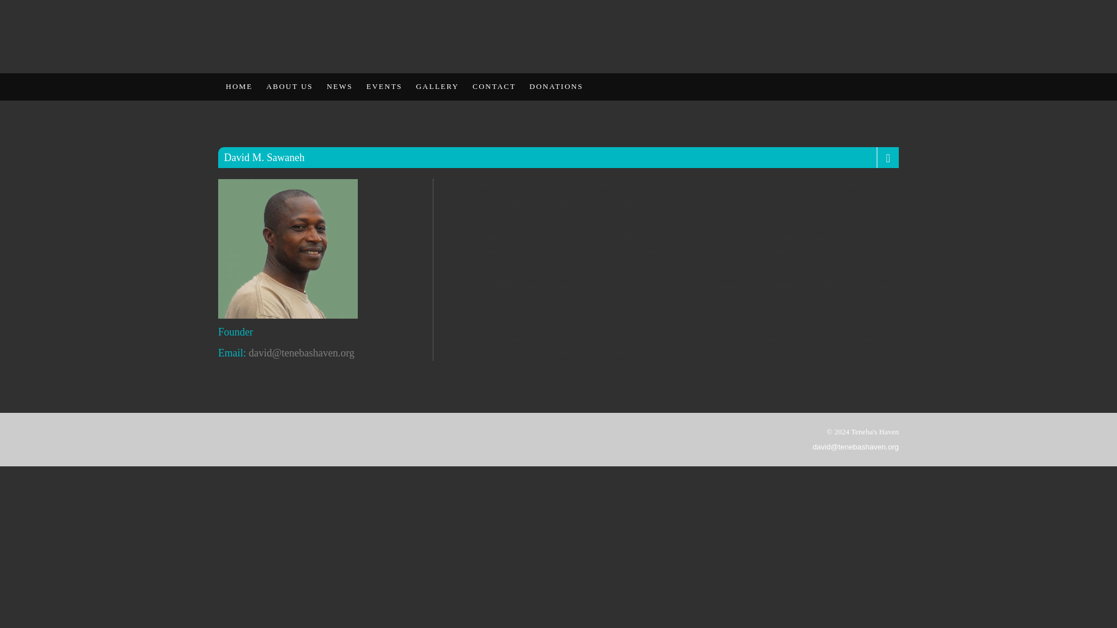  Describe the element at coordinates (436, 86) in the screenshot. I see `GALLERY` at that location.